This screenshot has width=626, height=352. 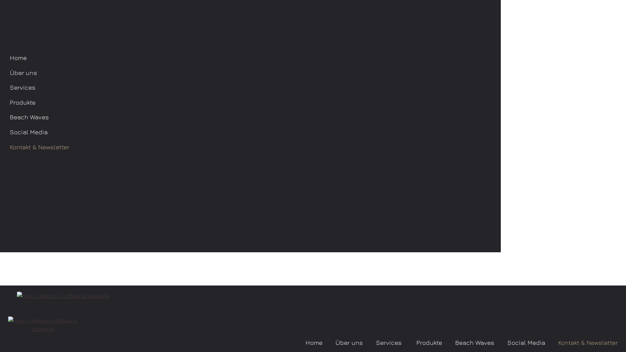 I want to click on Social Media, so click(x=197, y=132).